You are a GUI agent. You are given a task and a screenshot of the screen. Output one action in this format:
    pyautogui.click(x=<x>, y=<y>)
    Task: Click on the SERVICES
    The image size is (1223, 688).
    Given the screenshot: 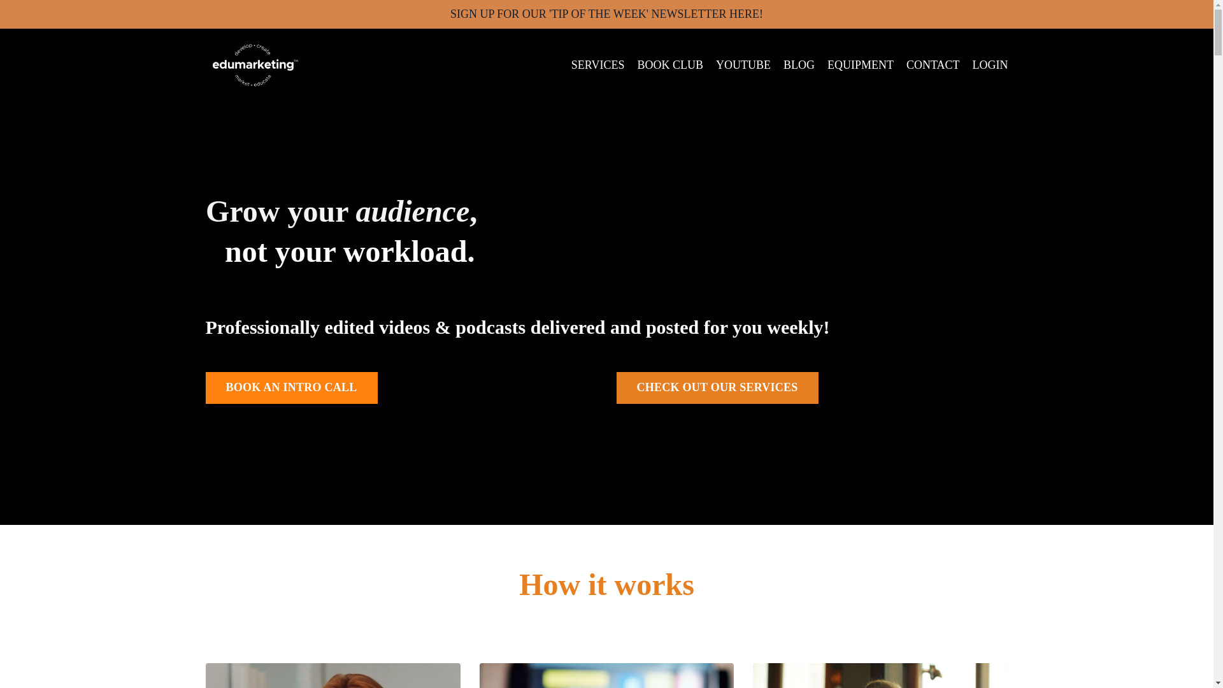 What is the action you would take?
    pyautogui.click(x=597, y=65)
    